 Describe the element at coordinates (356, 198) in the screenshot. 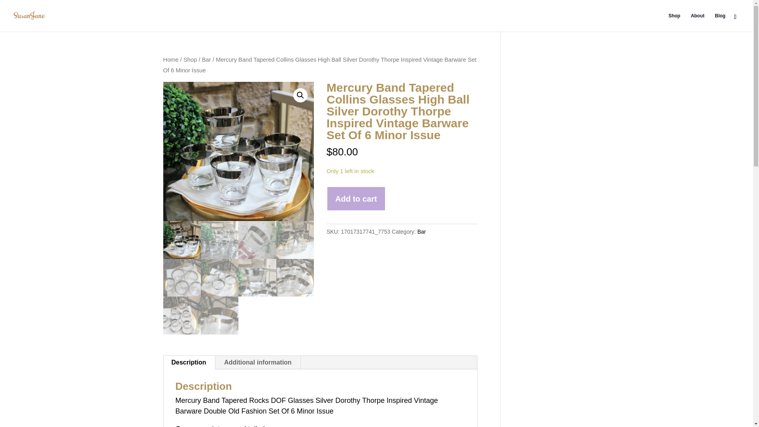

I see `Add to cart` at that location.